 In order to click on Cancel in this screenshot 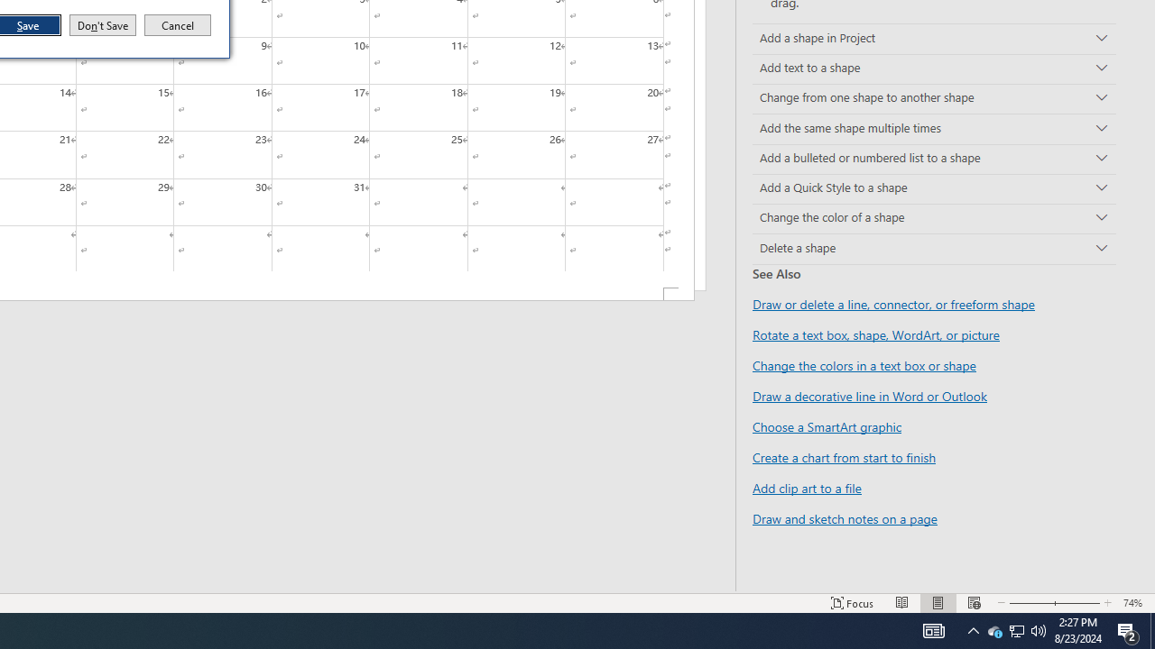, I will do `click(178, 25)`.